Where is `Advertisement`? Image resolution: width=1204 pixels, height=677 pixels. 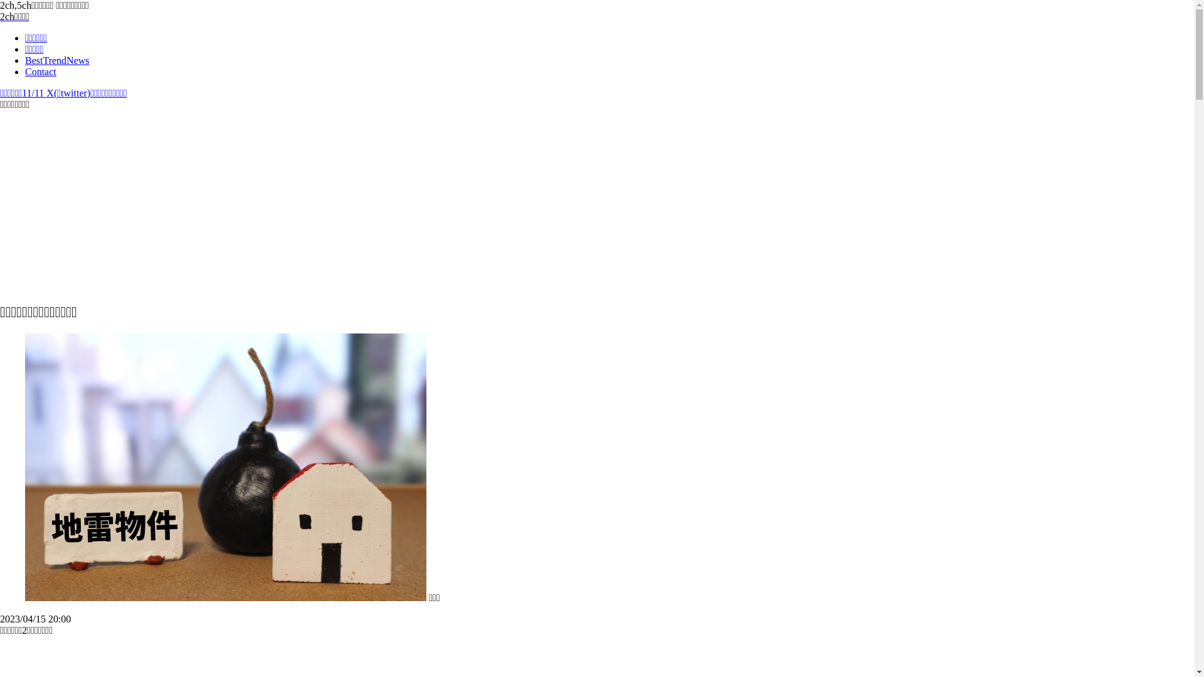
Advertisement is located at coordinates (270, 198).